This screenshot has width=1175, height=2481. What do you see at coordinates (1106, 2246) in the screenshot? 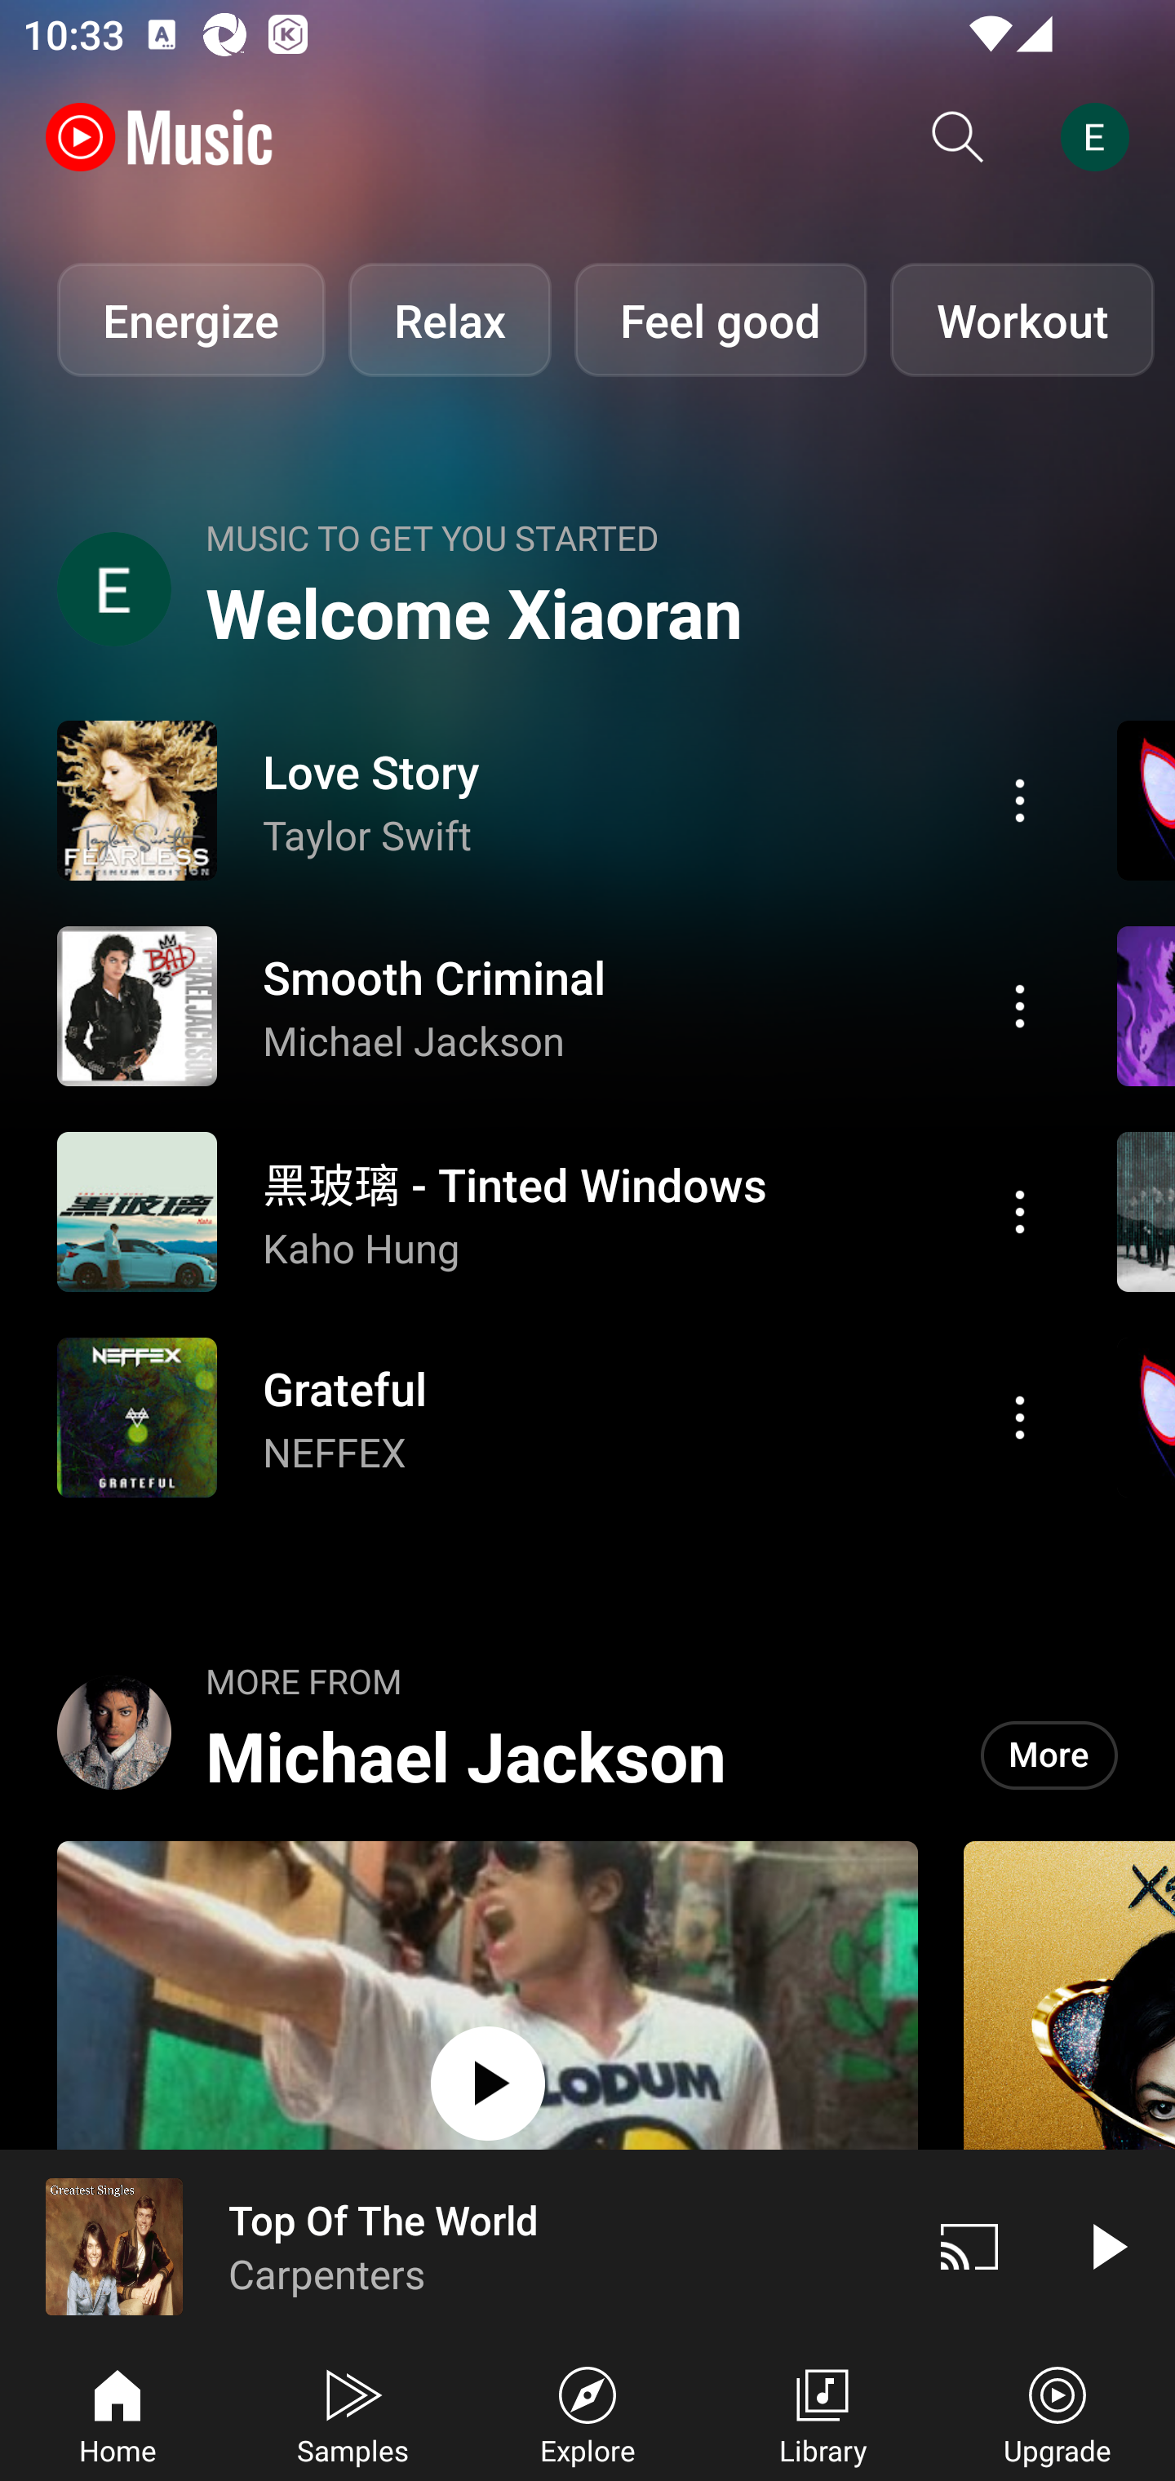
I see `Play video` at bounding box center [1106, 2246].